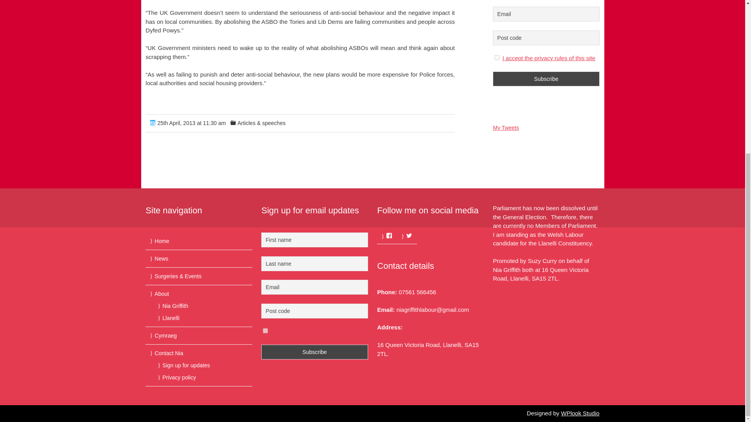 The image size is (751, 422). Describe the element at coordinates (314, 352) in the screenshot. I see `Subscribe` at that location.